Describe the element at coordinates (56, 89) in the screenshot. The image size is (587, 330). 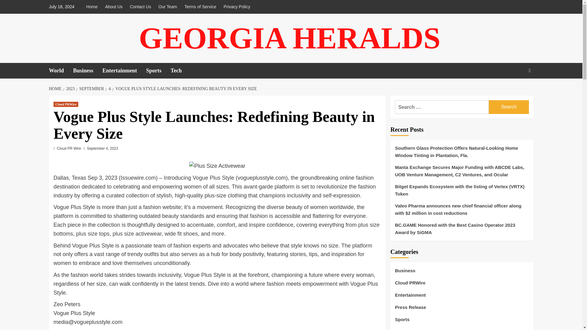
I see `HOME` at that location.